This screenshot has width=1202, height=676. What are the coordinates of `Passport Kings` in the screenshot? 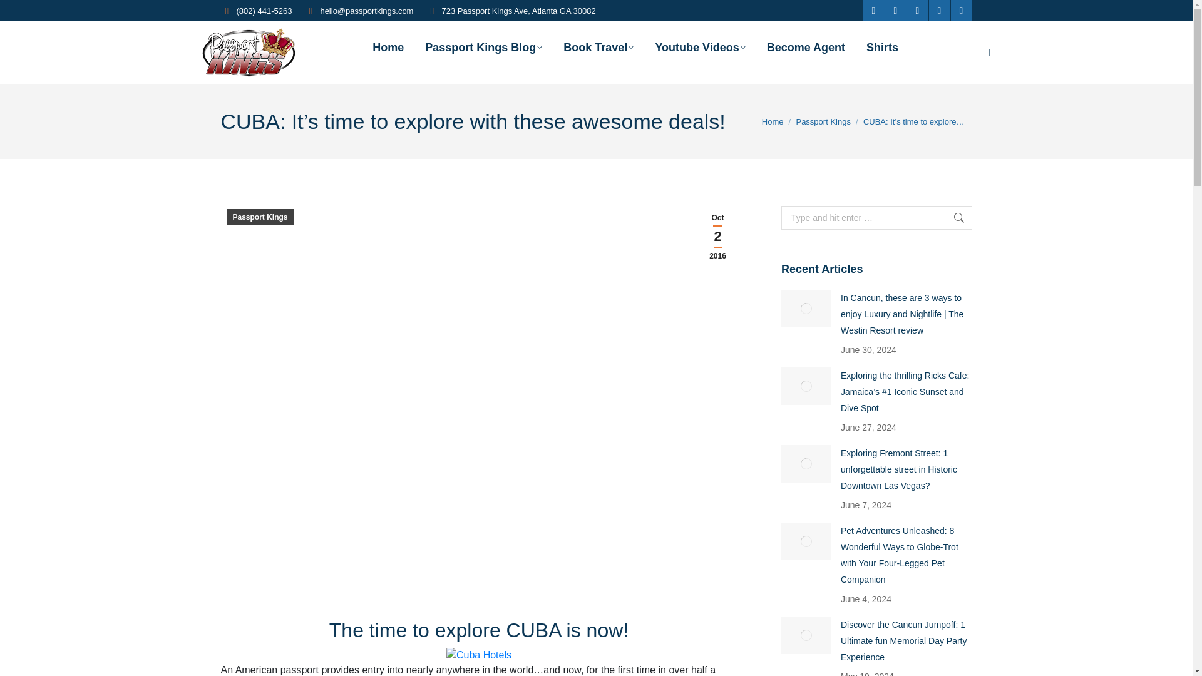 It's located at (823, 121).